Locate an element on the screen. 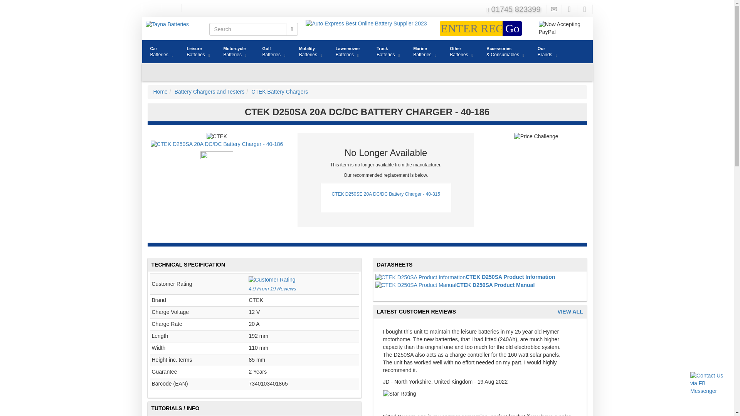 The height and width of the screenshot is (416, 740). Go is located at coordinates (585, 9).